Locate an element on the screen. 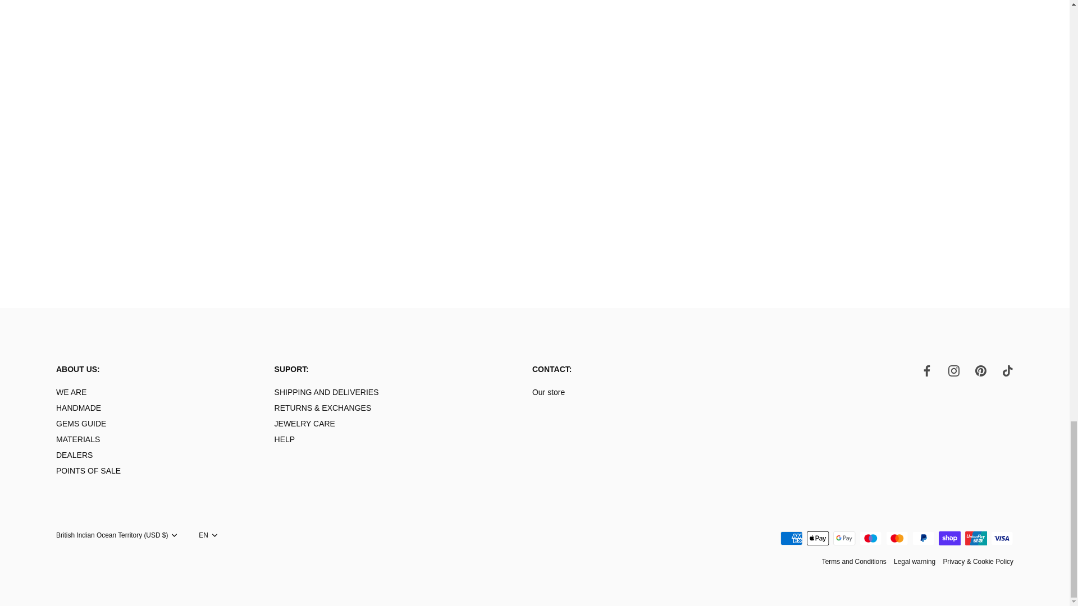  Visa is located at coordinates (1002, 539).